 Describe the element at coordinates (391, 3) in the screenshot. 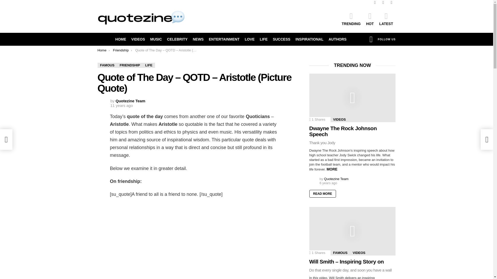

I see `pinterest` at that location.